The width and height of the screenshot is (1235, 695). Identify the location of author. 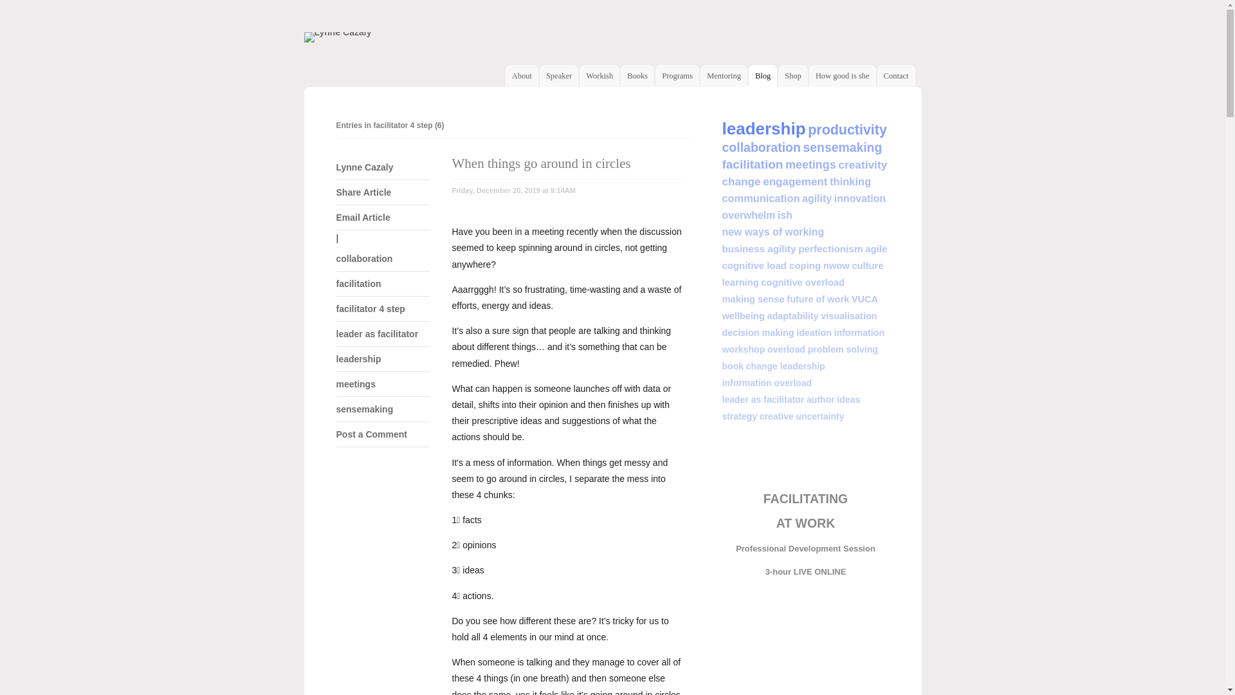
(821, 400).